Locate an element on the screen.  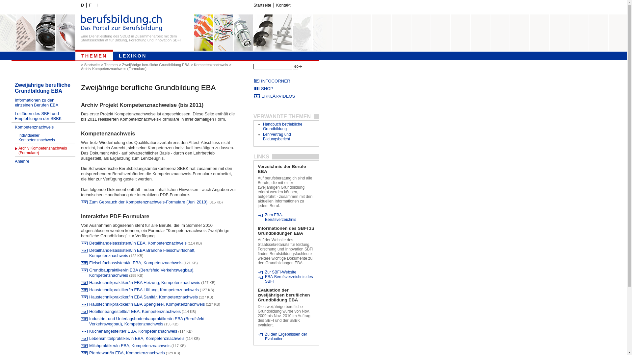
Handbuch betriebliche Grundbildung is located at coordinates (282, 127).